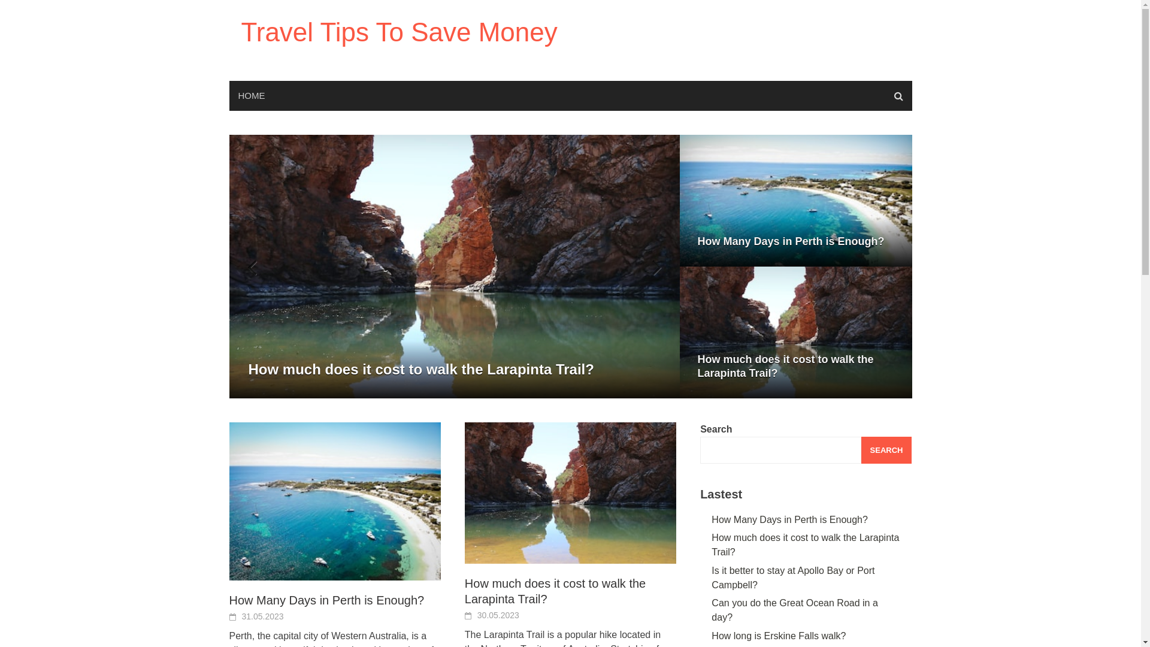 This screenshot has width=1150, height=647. What do you see at coordinates (498, 615) in the screenshot?
I see `30.05.2023` at bounding box center [498, 615].